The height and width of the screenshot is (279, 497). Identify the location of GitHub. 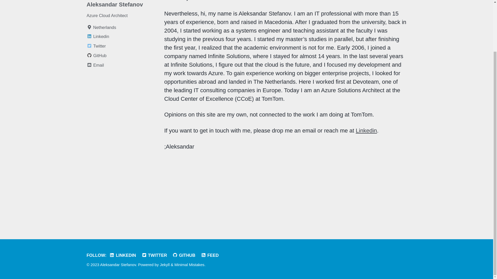
(122, 56).